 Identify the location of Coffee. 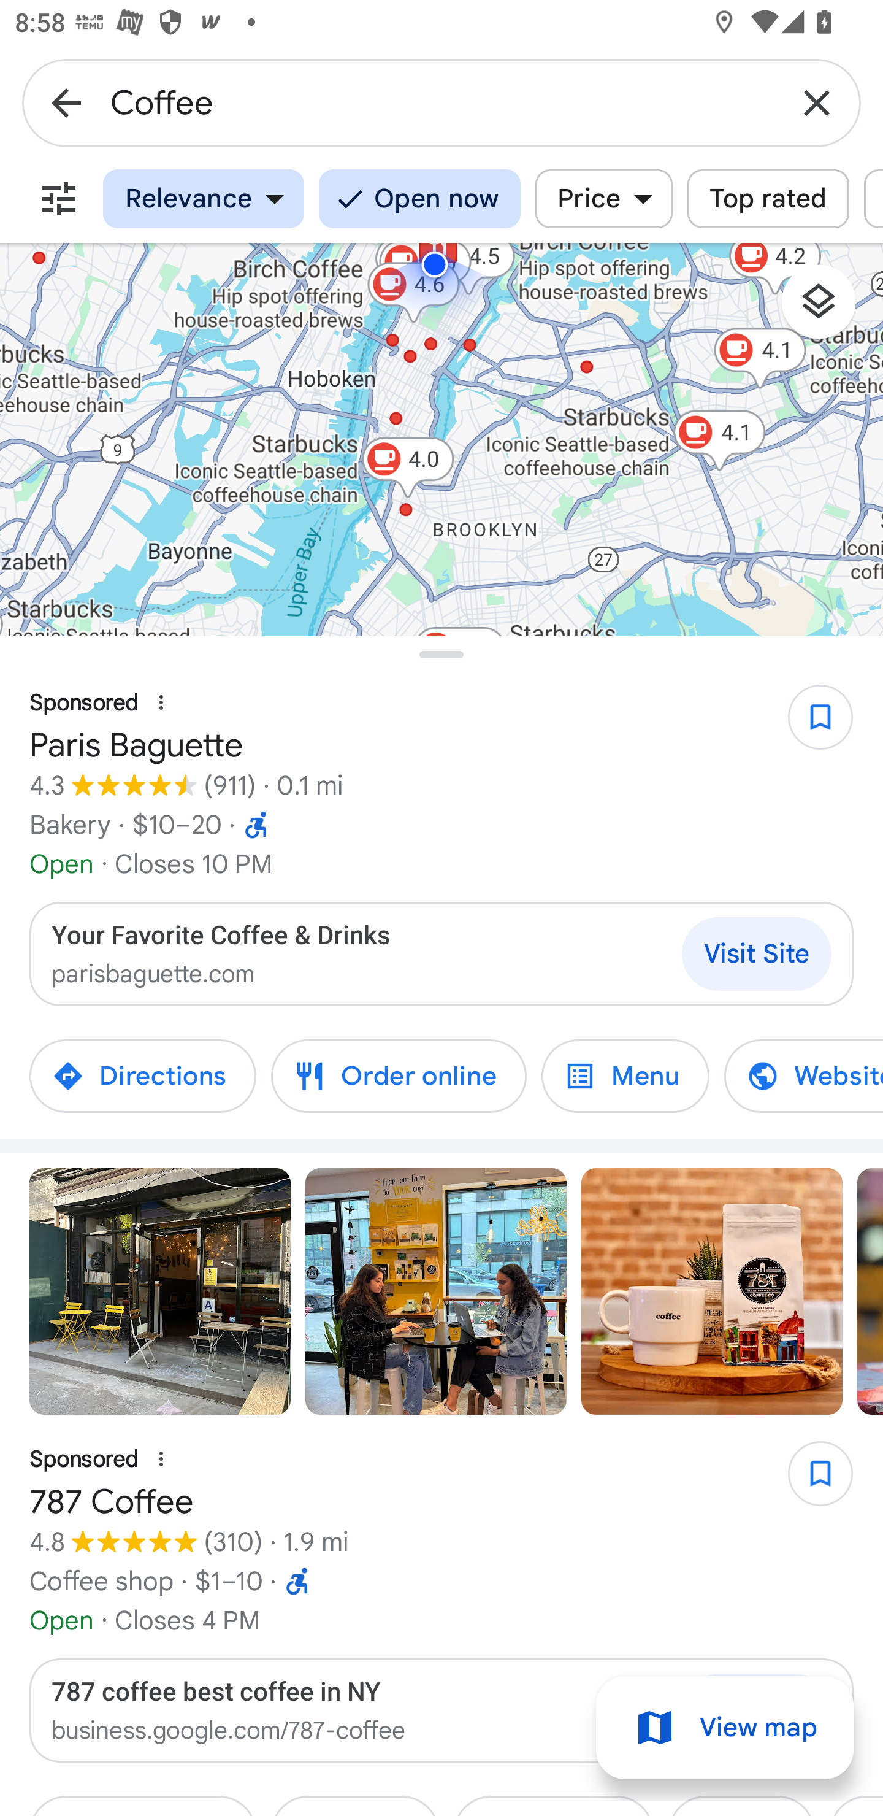
(442, 102).